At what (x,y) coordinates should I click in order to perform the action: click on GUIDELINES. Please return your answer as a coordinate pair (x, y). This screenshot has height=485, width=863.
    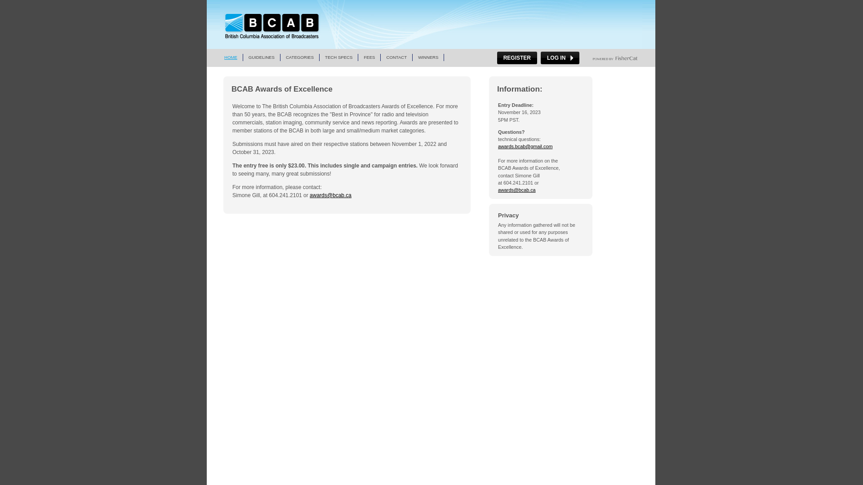
    Looking at the image, I should click on (262, 57).